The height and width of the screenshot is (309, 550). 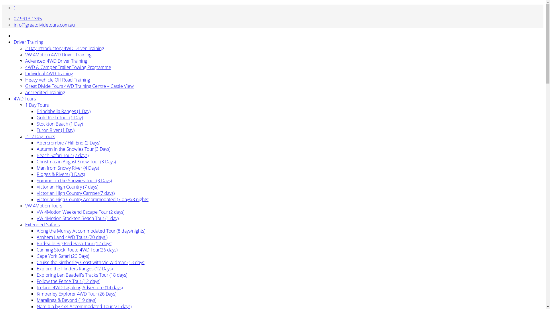 What do you see at coordinates (91, 262) in the screenshot?
I see `Cruise the Kimberley Coast with Vic Widman (13 days)` at bounding box center [91, 262].